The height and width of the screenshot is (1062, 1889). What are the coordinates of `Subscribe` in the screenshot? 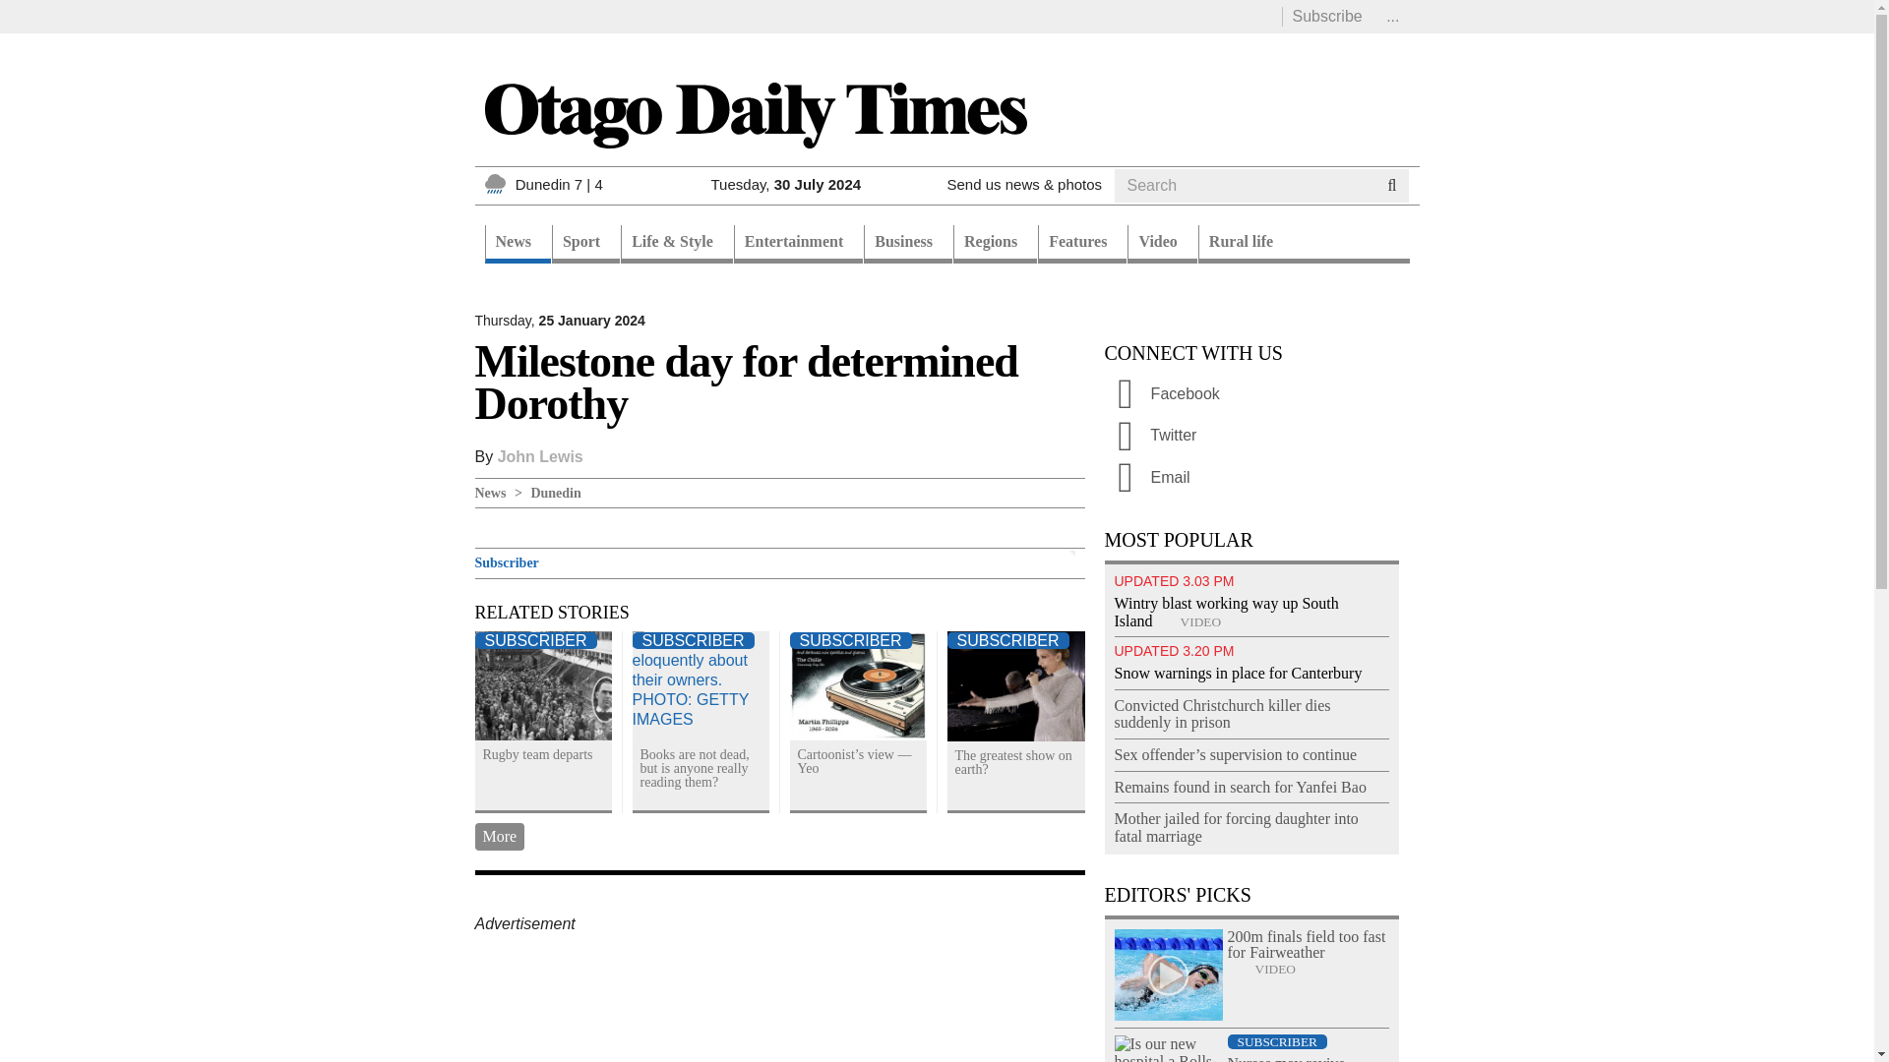 It's located at (1326, 16).